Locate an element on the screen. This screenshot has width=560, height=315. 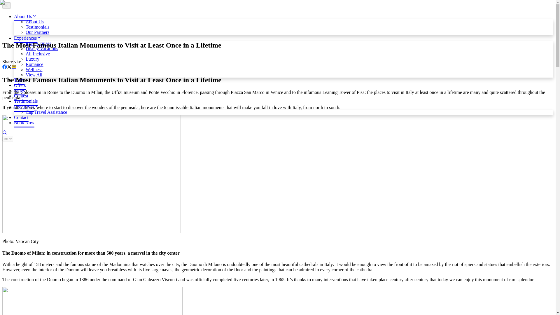
Romance is located at coordinates (34, 64).